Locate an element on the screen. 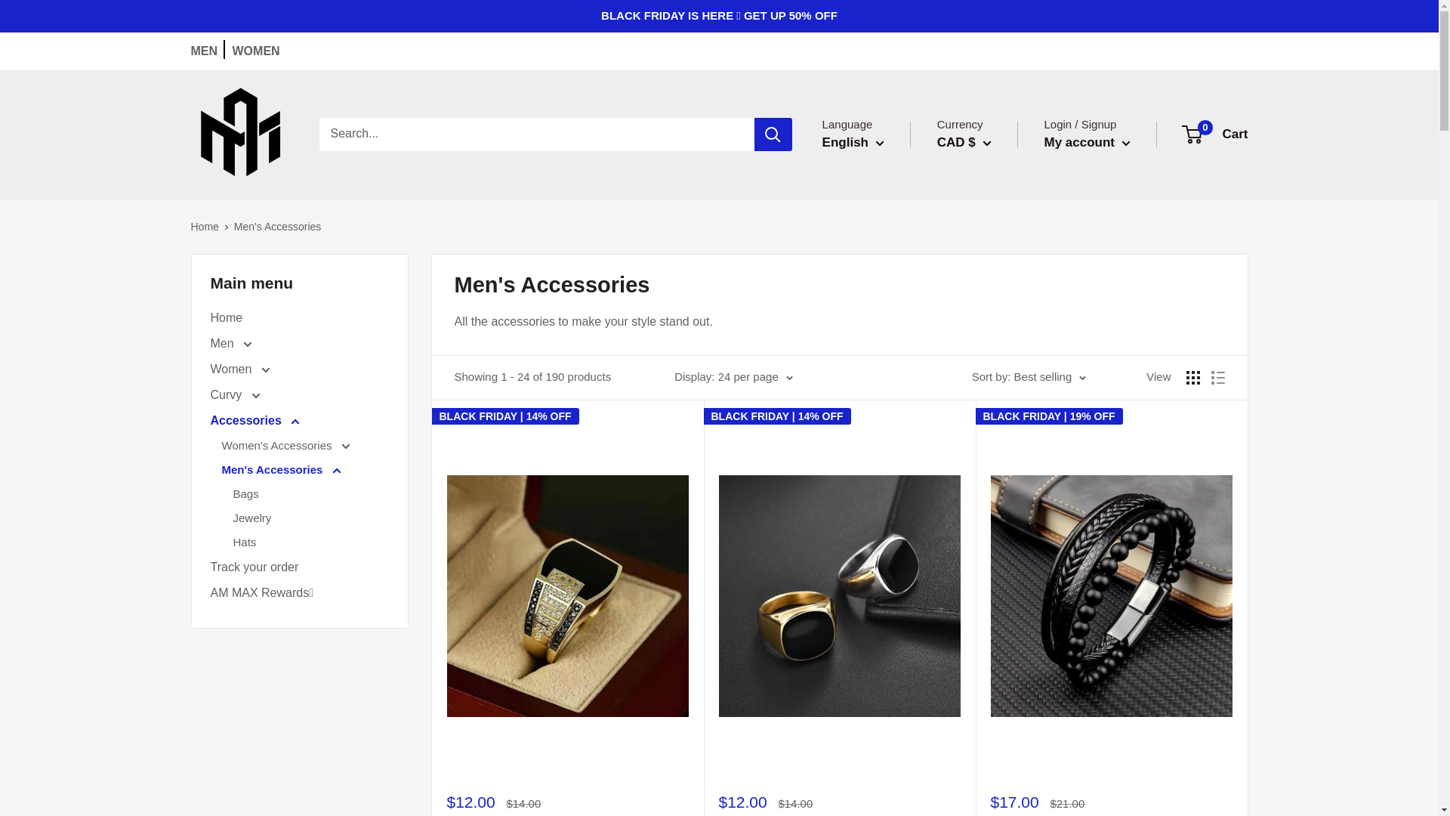 The height and width of the screenshot is (816, 1450). BGN is located at coordinates (988, 573).